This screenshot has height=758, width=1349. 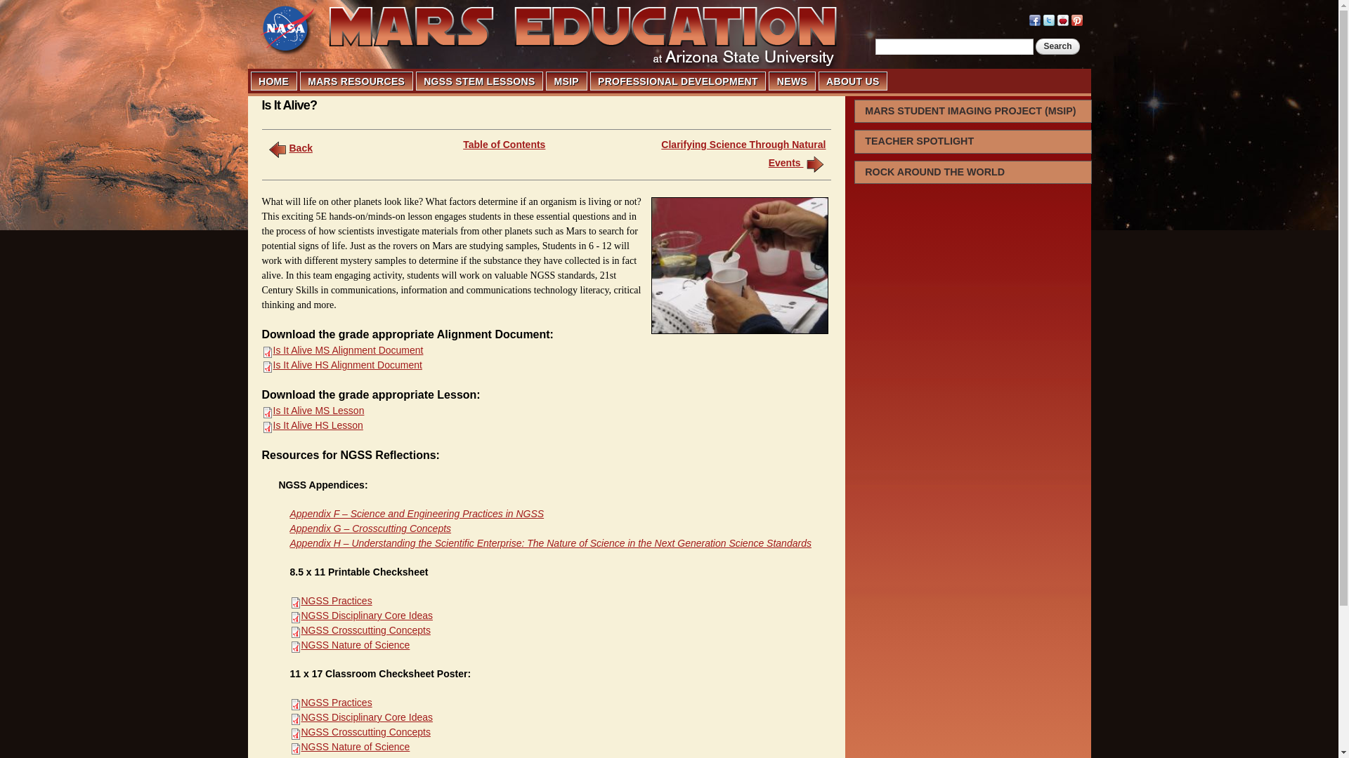 What do you see at coordinates (954, 46) in the screenshot?
I see `Enter the terms you wish to search for.` at bounding box center [954, 46].